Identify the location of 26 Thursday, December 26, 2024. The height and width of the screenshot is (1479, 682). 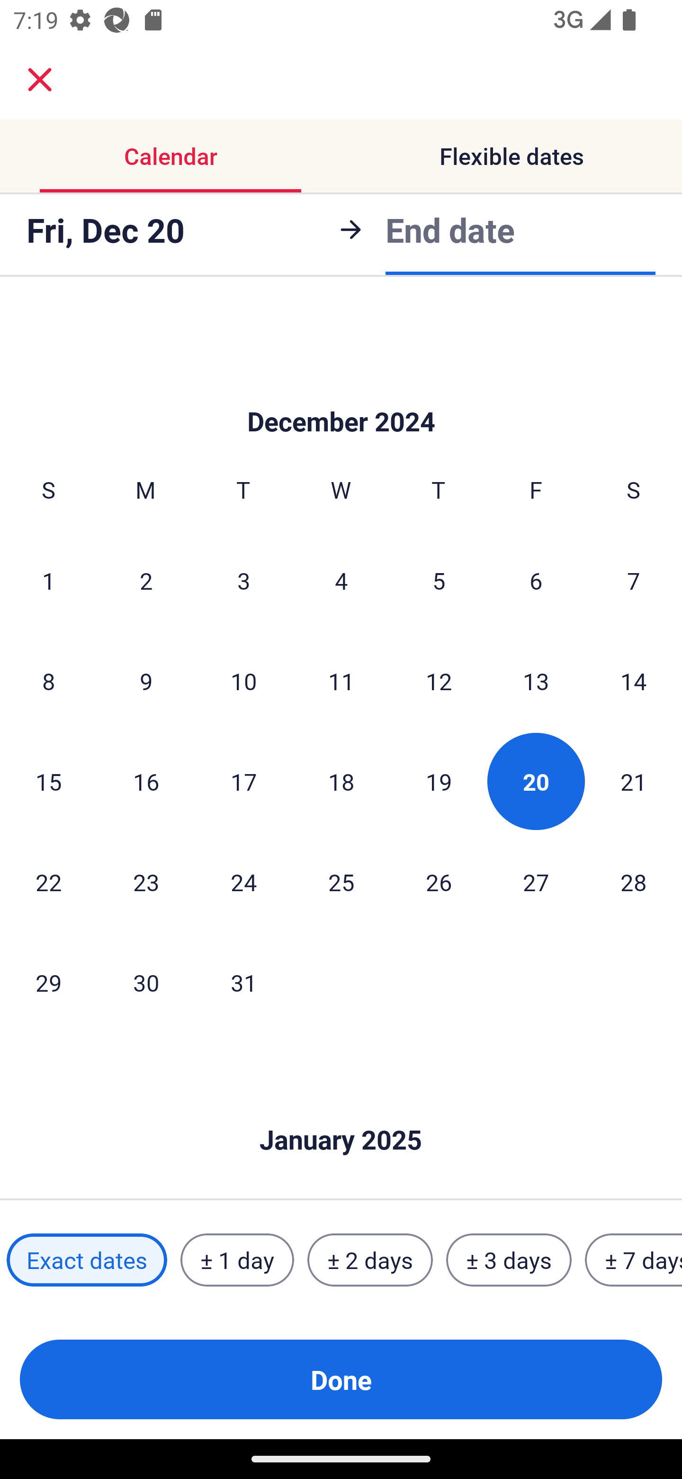
(439, 881).